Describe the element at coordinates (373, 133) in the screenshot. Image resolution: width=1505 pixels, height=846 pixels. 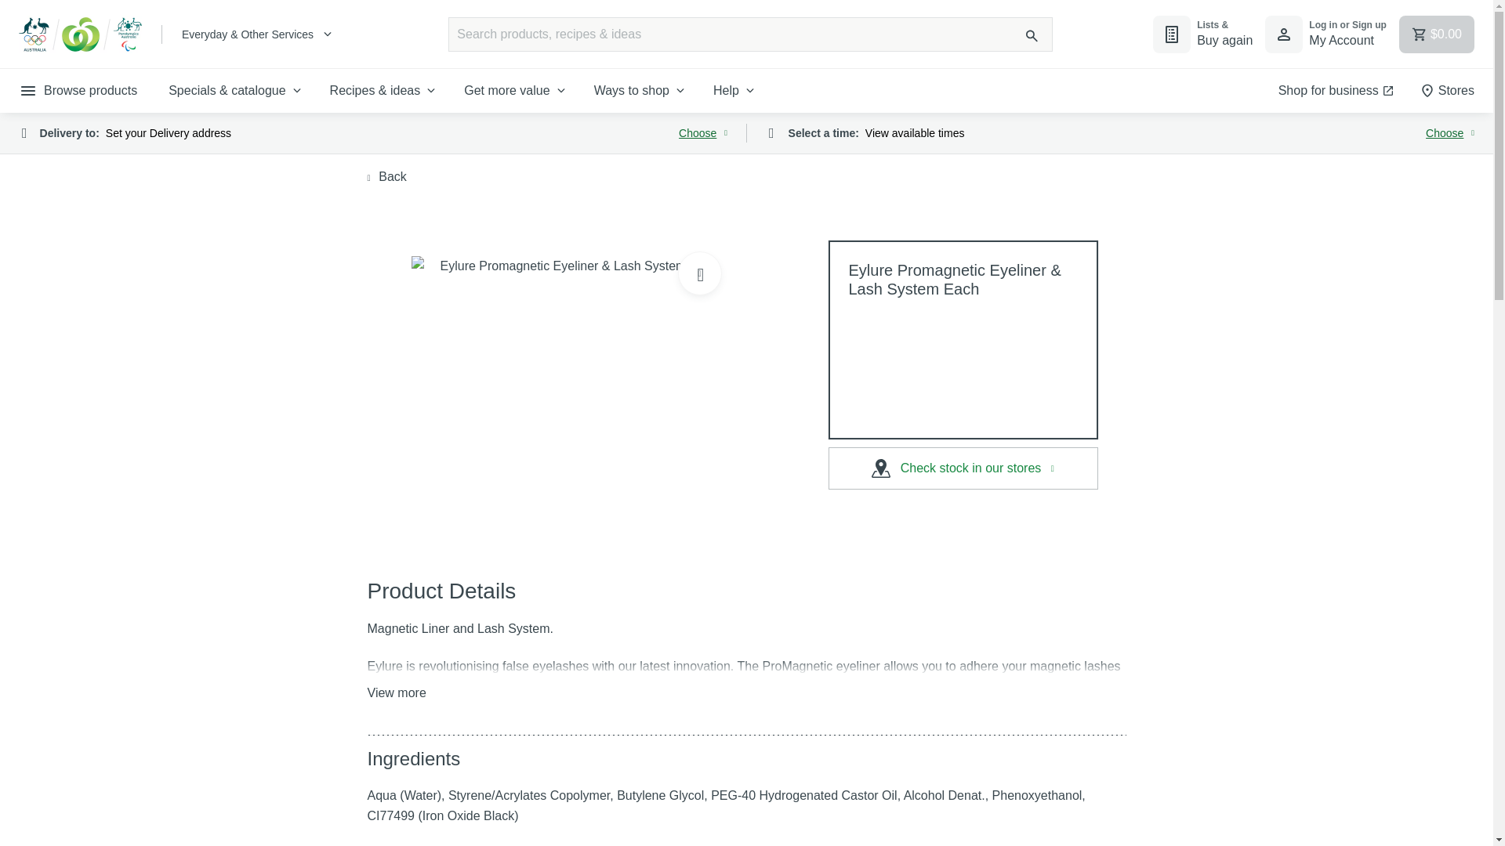
I see `View more` at that location.